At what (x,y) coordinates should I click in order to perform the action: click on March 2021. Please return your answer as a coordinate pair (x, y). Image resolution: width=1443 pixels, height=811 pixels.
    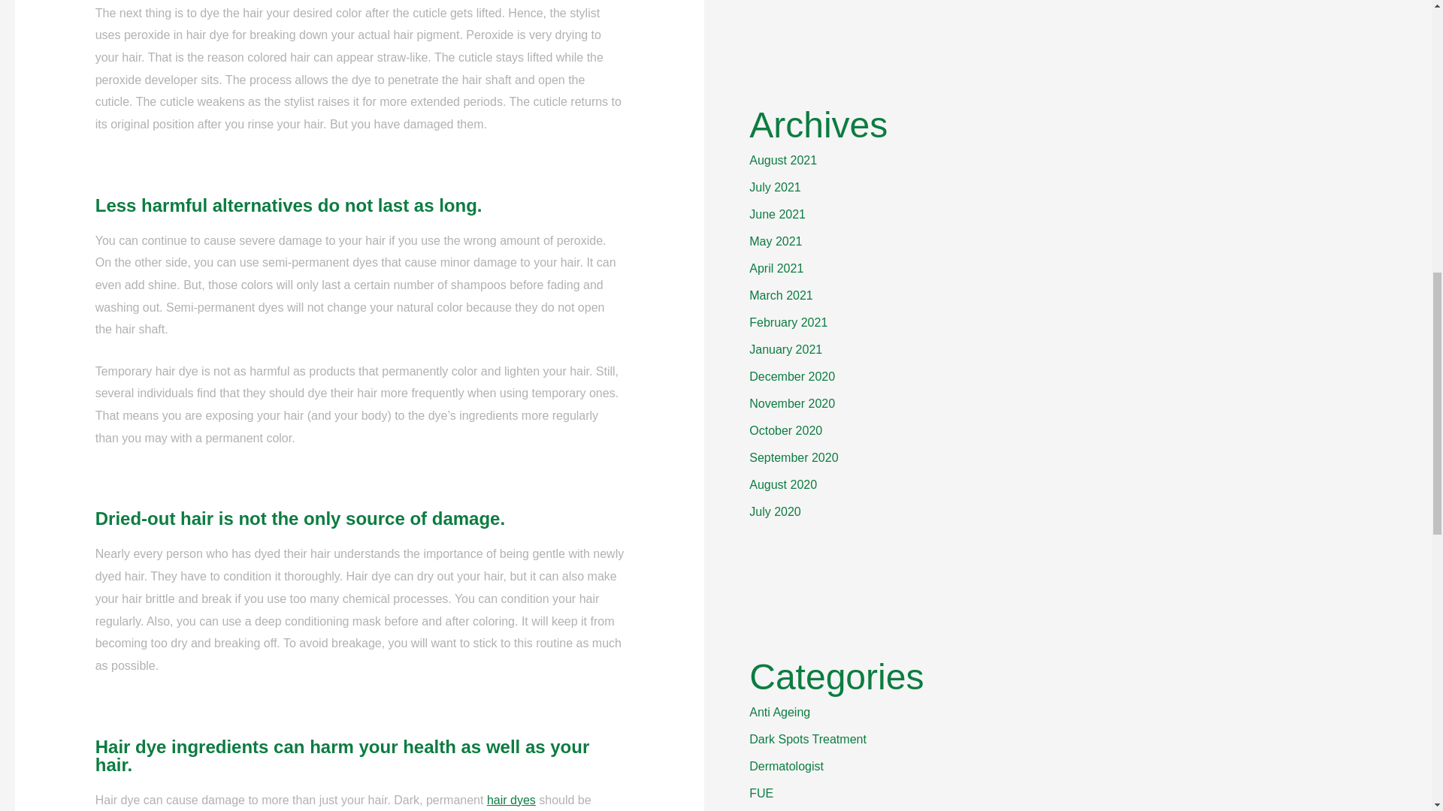
    Looking at the image, I should click on (781, 294).